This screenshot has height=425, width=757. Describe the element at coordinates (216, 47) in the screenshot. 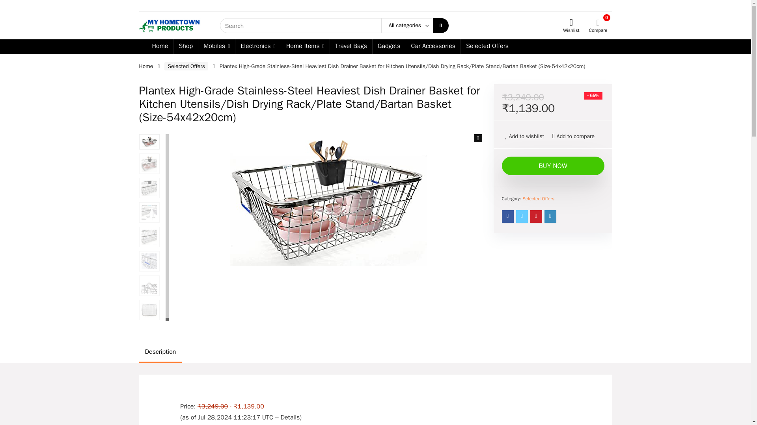

I see `Mobiles` at that location.